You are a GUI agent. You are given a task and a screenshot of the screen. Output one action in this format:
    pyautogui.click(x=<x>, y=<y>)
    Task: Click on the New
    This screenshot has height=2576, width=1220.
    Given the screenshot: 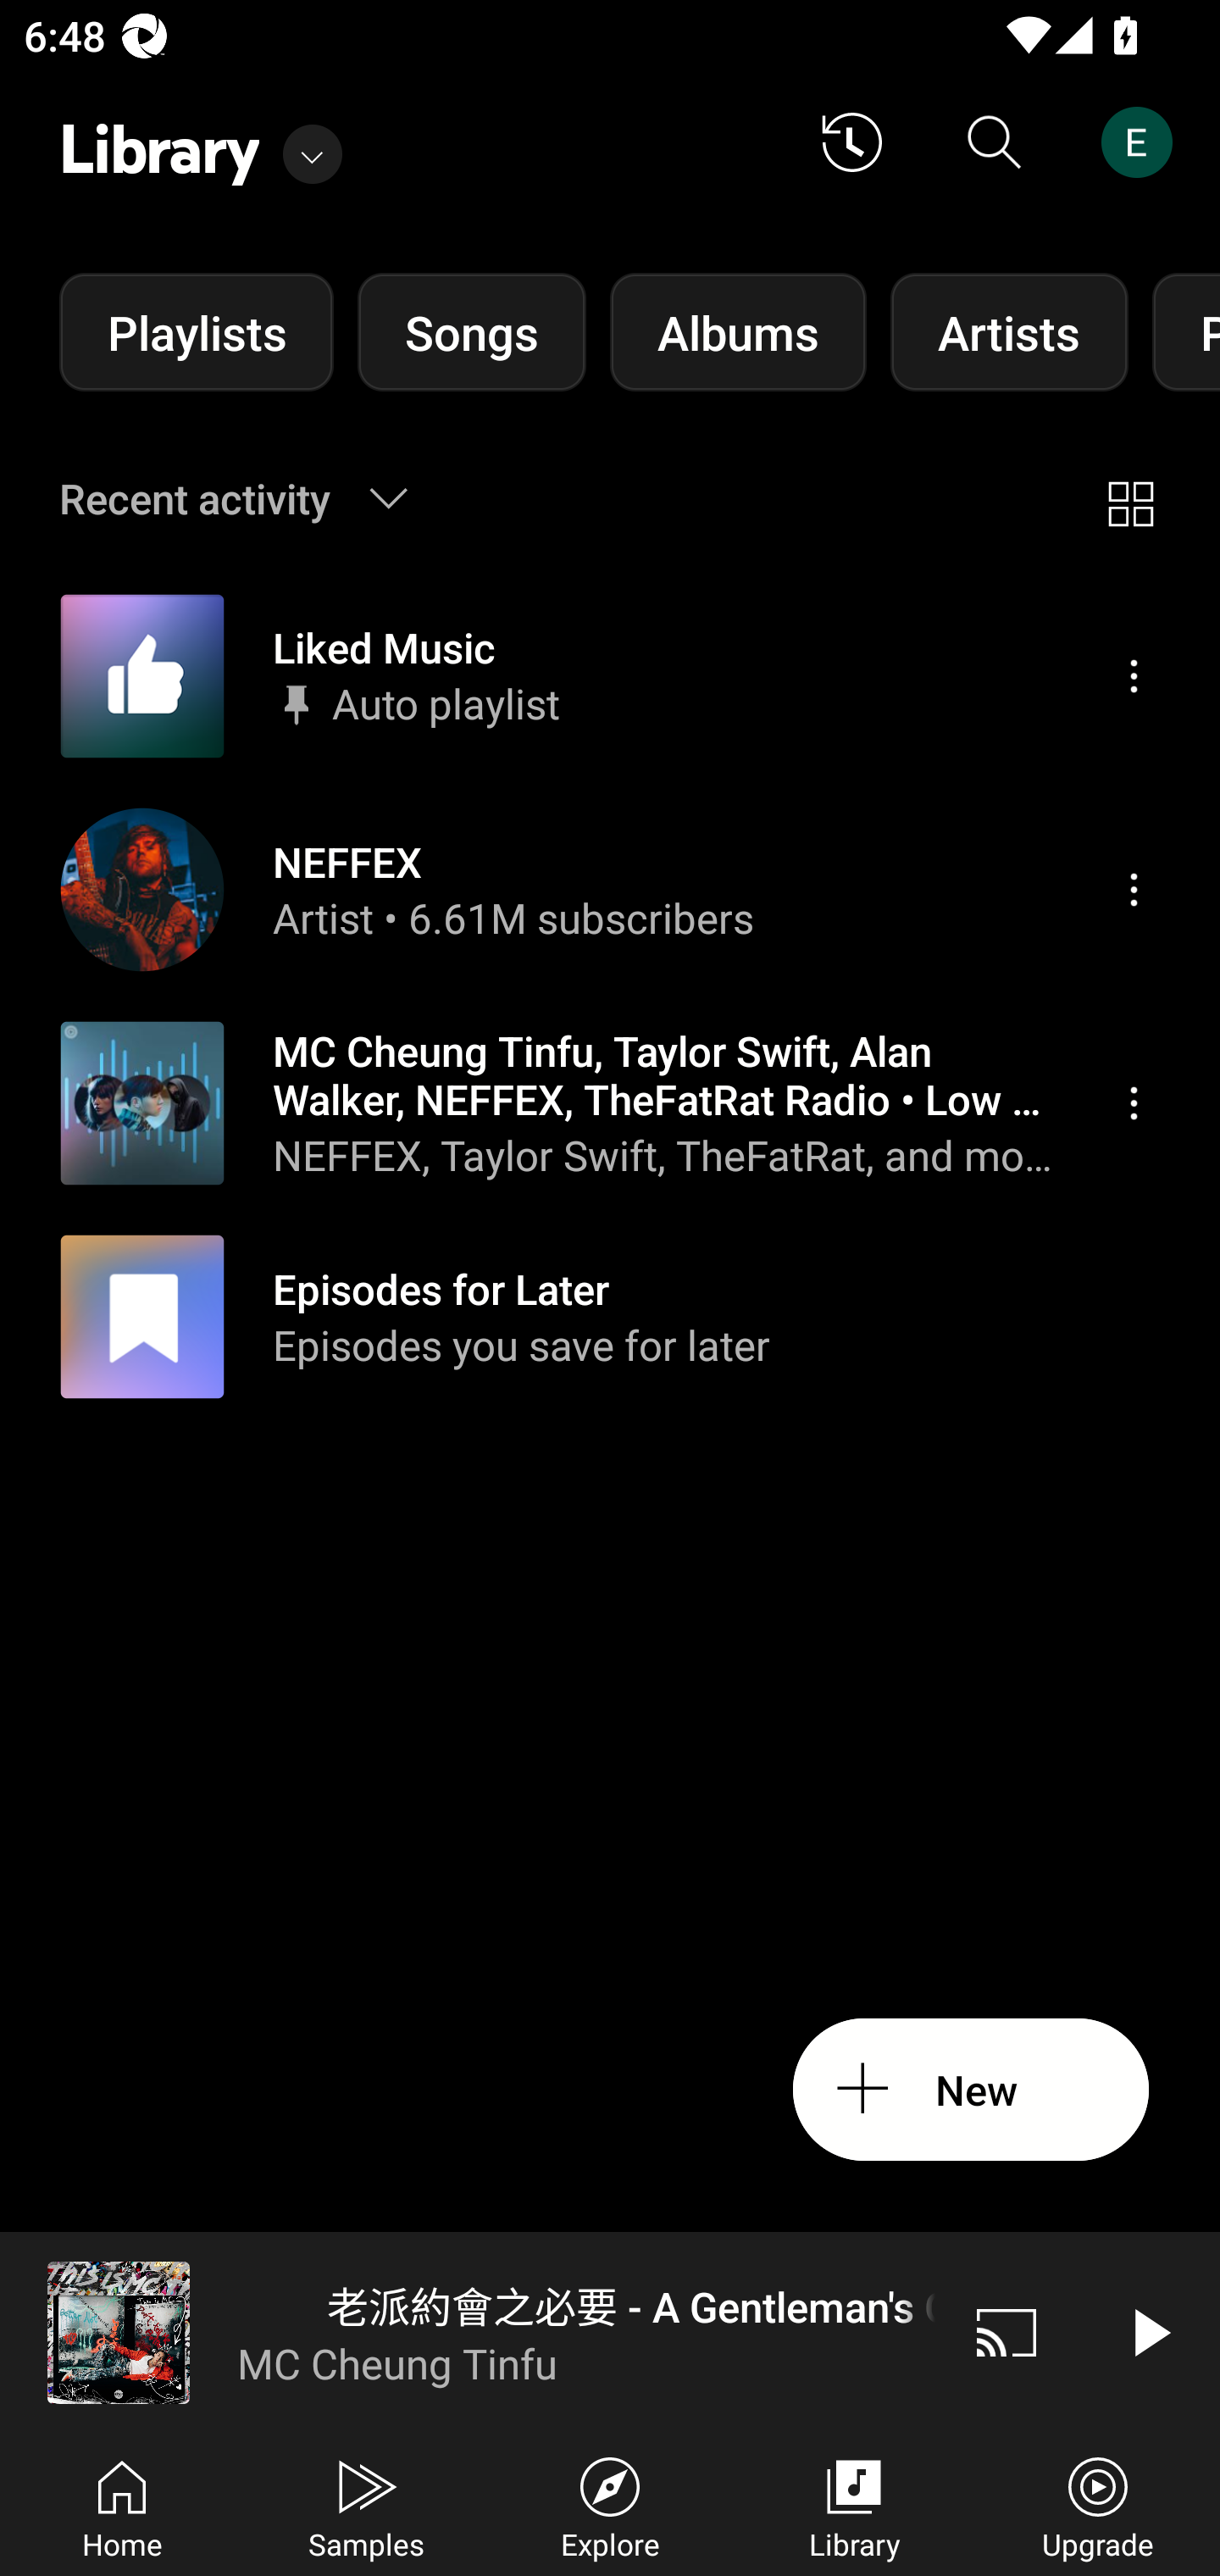 What is the action you would take?
    pyautogui.click(x=971, y=2090)
    